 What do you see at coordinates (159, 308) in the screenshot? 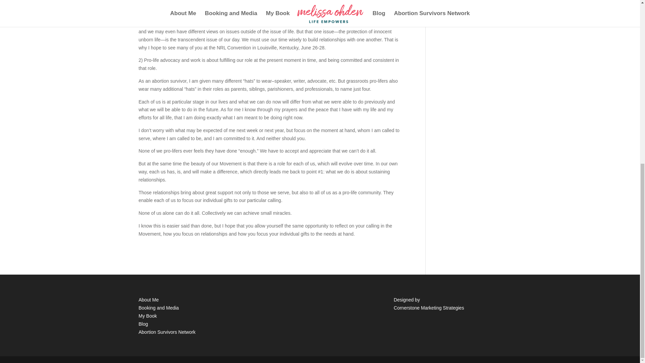
I see `Booking and Media` at bounding box center [159, 308].